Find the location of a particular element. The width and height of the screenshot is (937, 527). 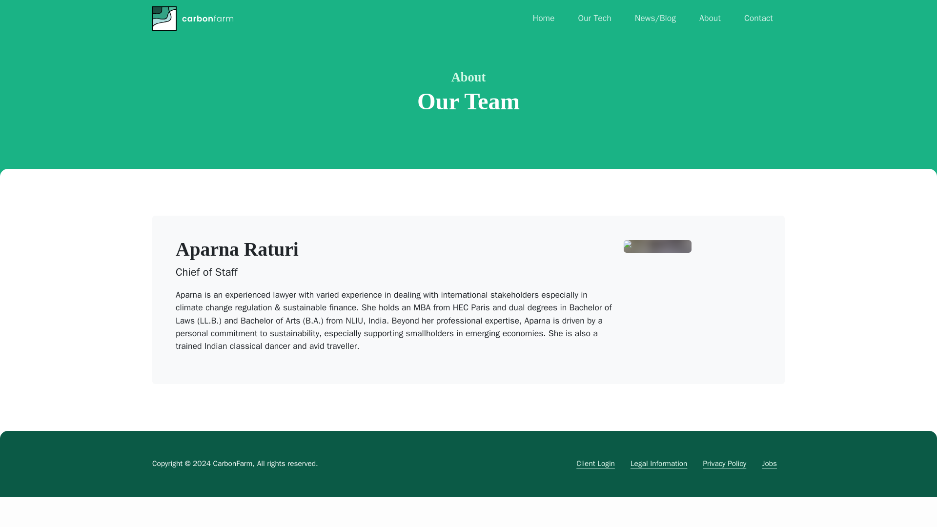

Legal Information is located at coordinates (659, 464).